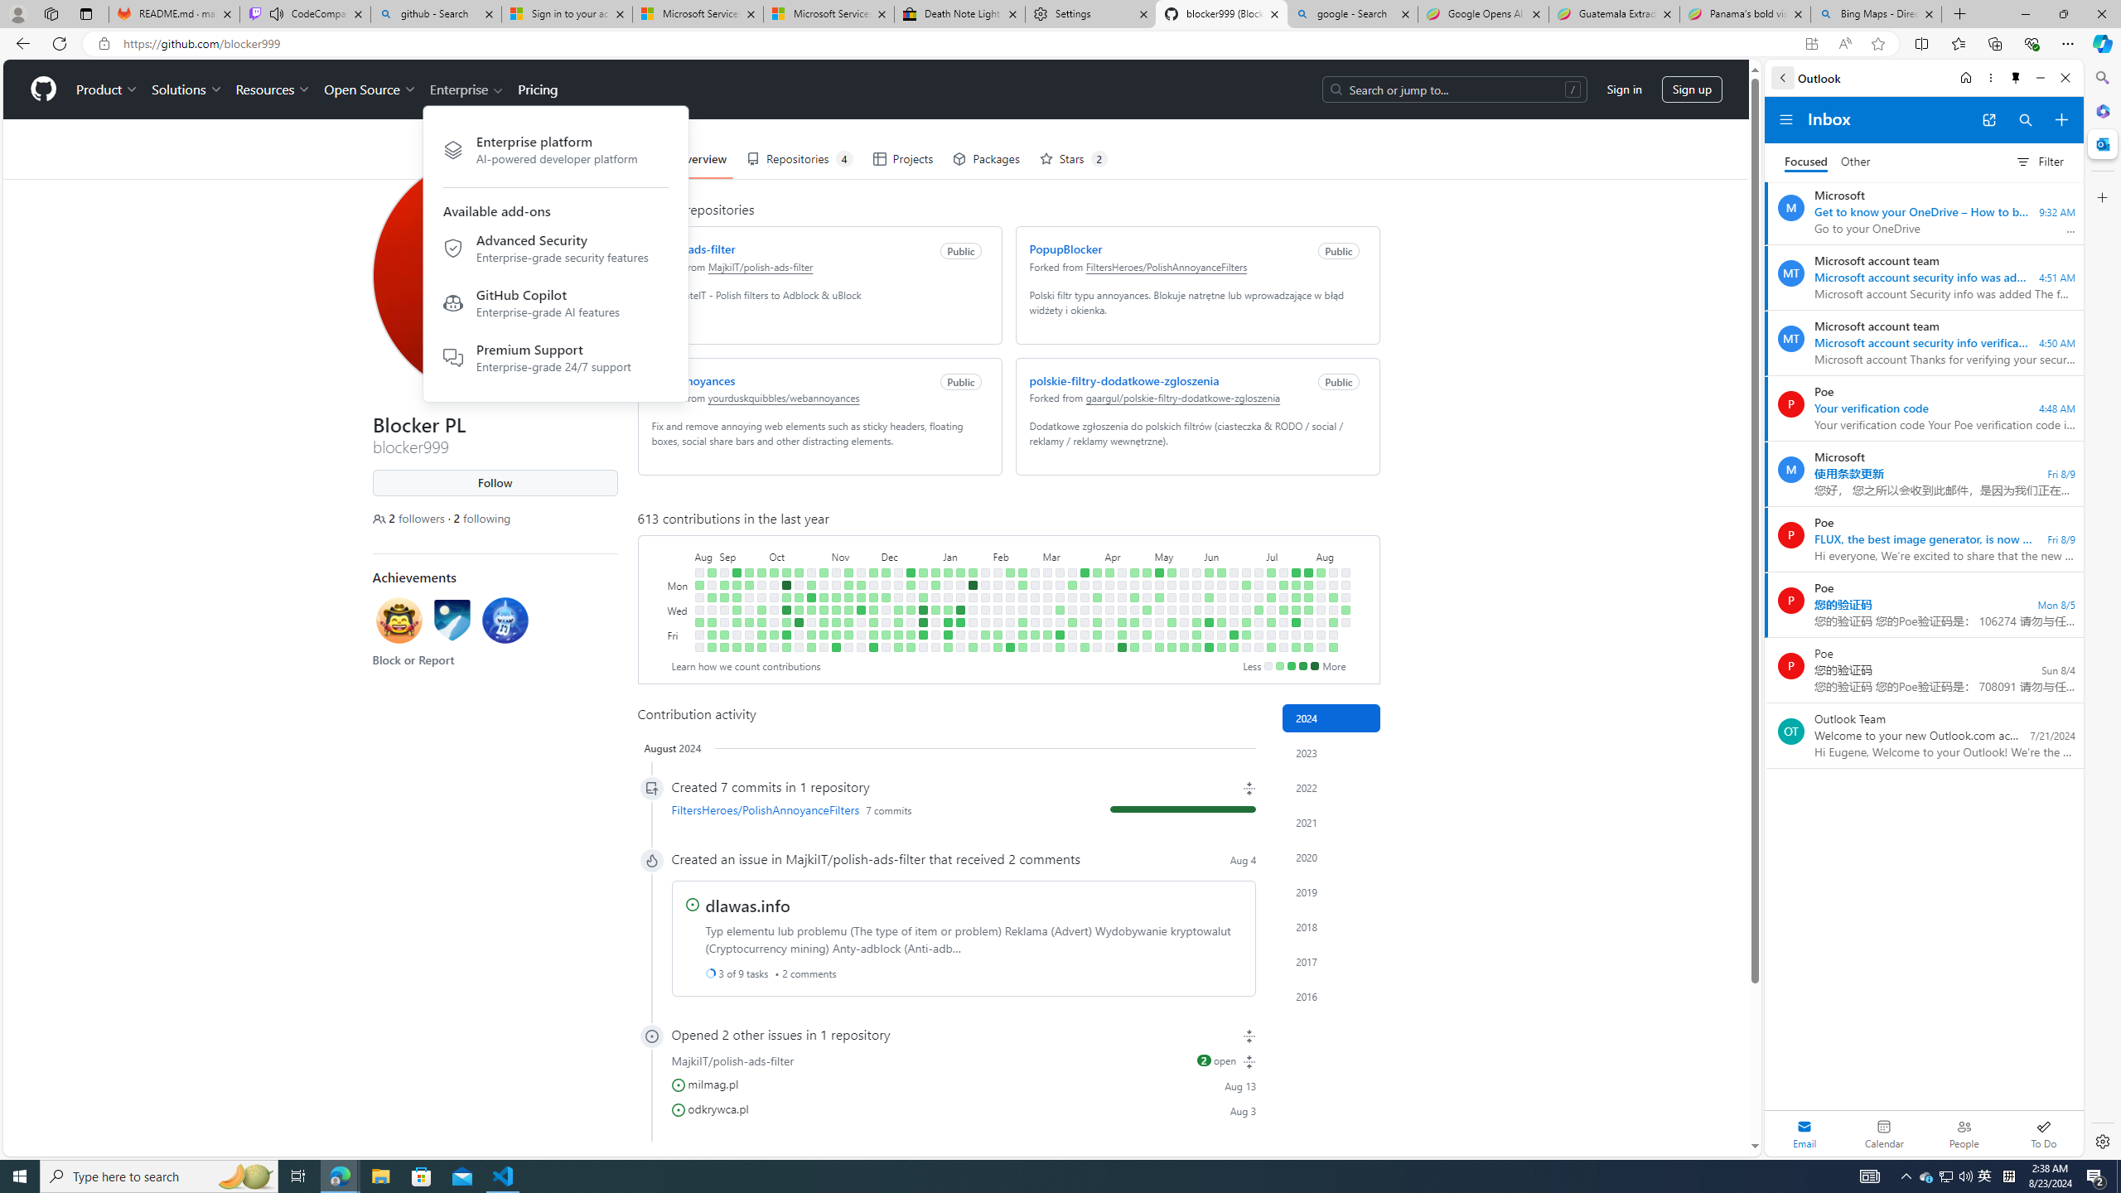 This screenshot has height=1193, width=2121. I want to click on No contributions on January 4th., so click(935, 622).